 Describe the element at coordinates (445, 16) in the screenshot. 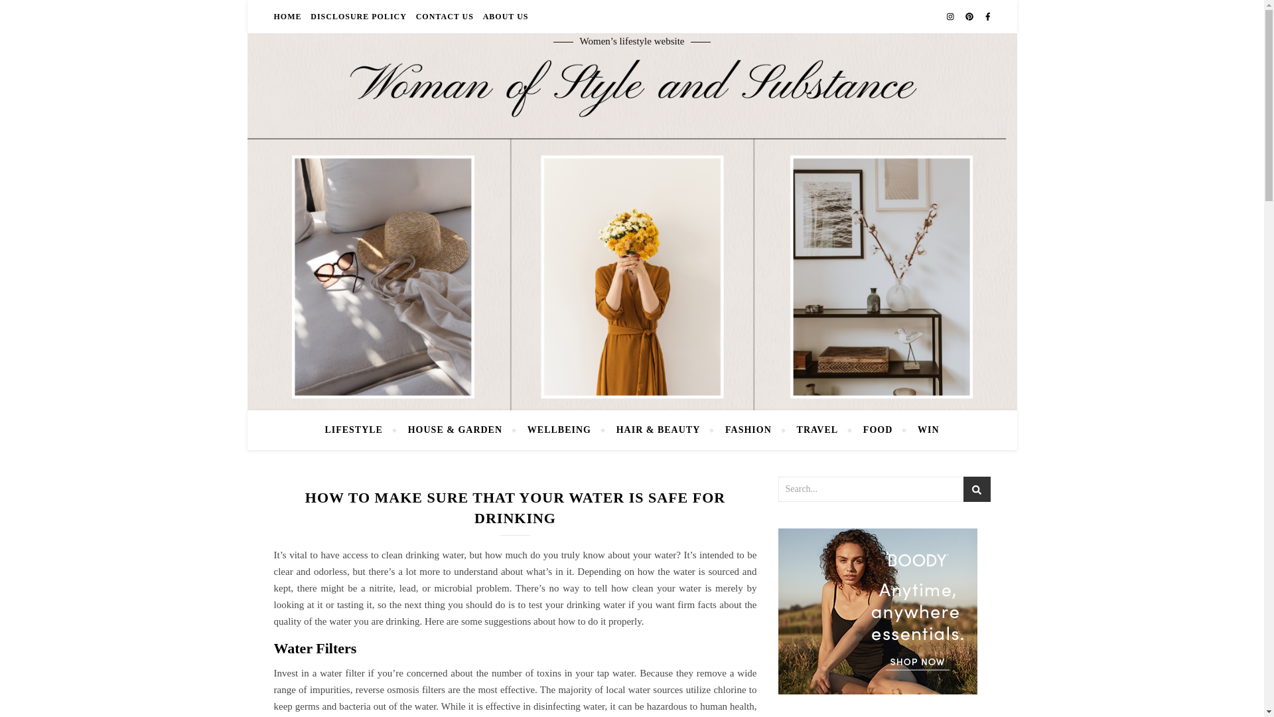

I see `CONTACT US` at that location.